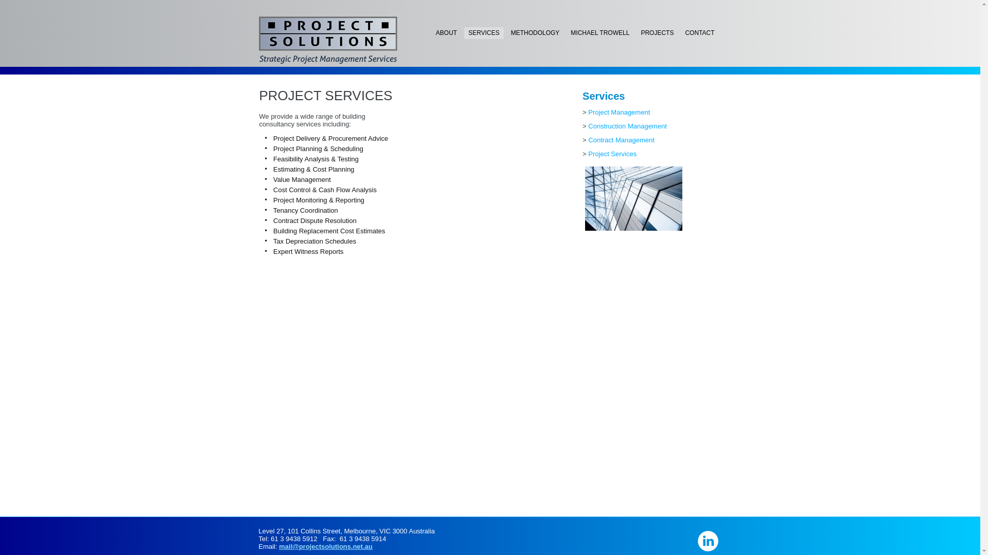 Image resolution: width=988 pixels, height=555 pixels. Describe the element at coordinates (622, 140) in the screenshot. I see `Contract Management` at that location.